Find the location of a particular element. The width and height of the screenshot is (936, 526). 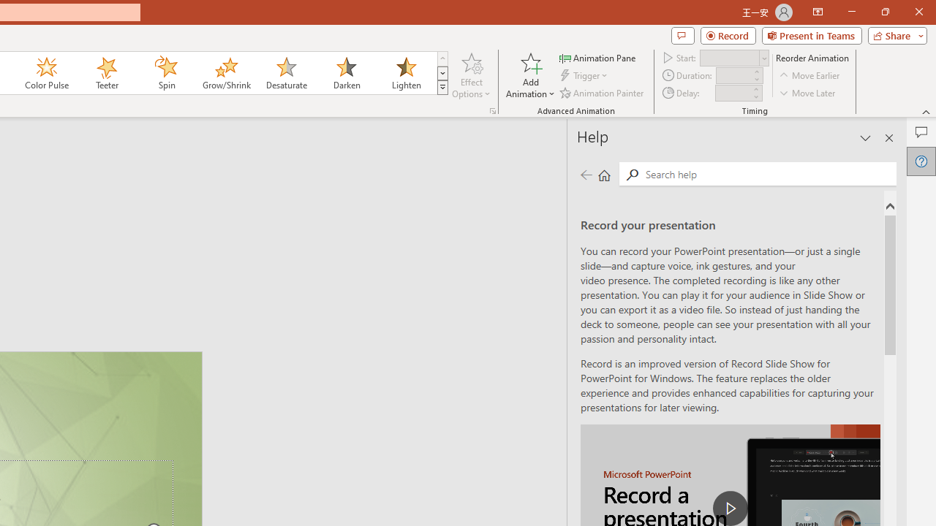

Darken is located at coordinates (346, 73).